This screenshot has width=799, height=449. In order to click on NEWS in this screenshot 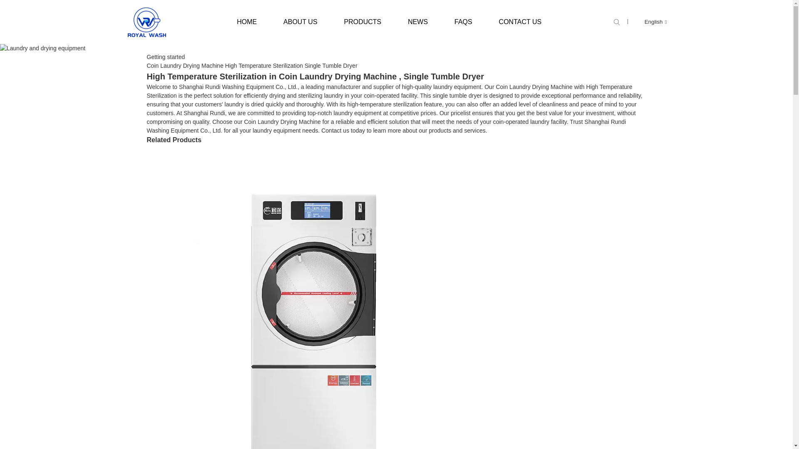, I will do `click(418, 22)`.